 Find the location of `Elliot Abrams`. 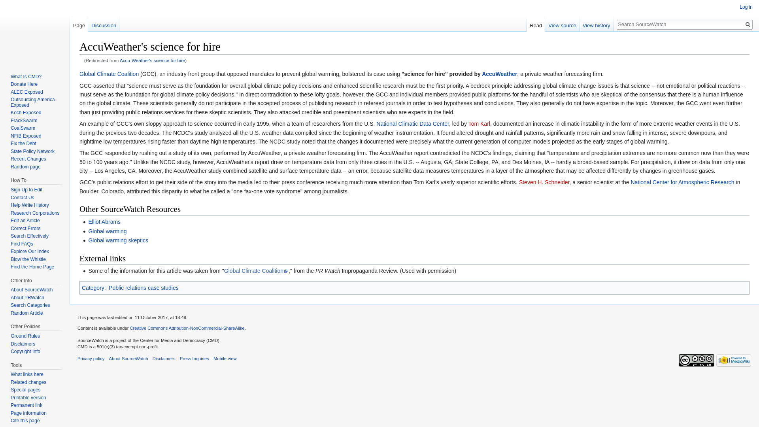

Elliot Abrams is located at coordinates (104, 221).